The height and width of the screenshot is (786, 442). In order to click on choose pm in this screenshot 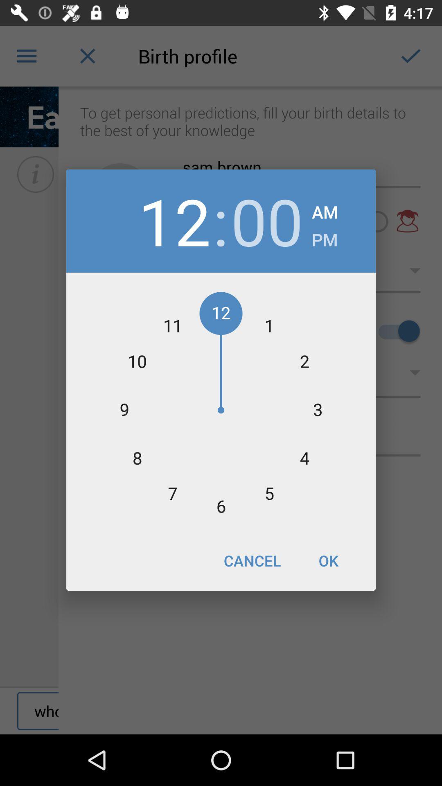, I will do `click(325, 237)`.